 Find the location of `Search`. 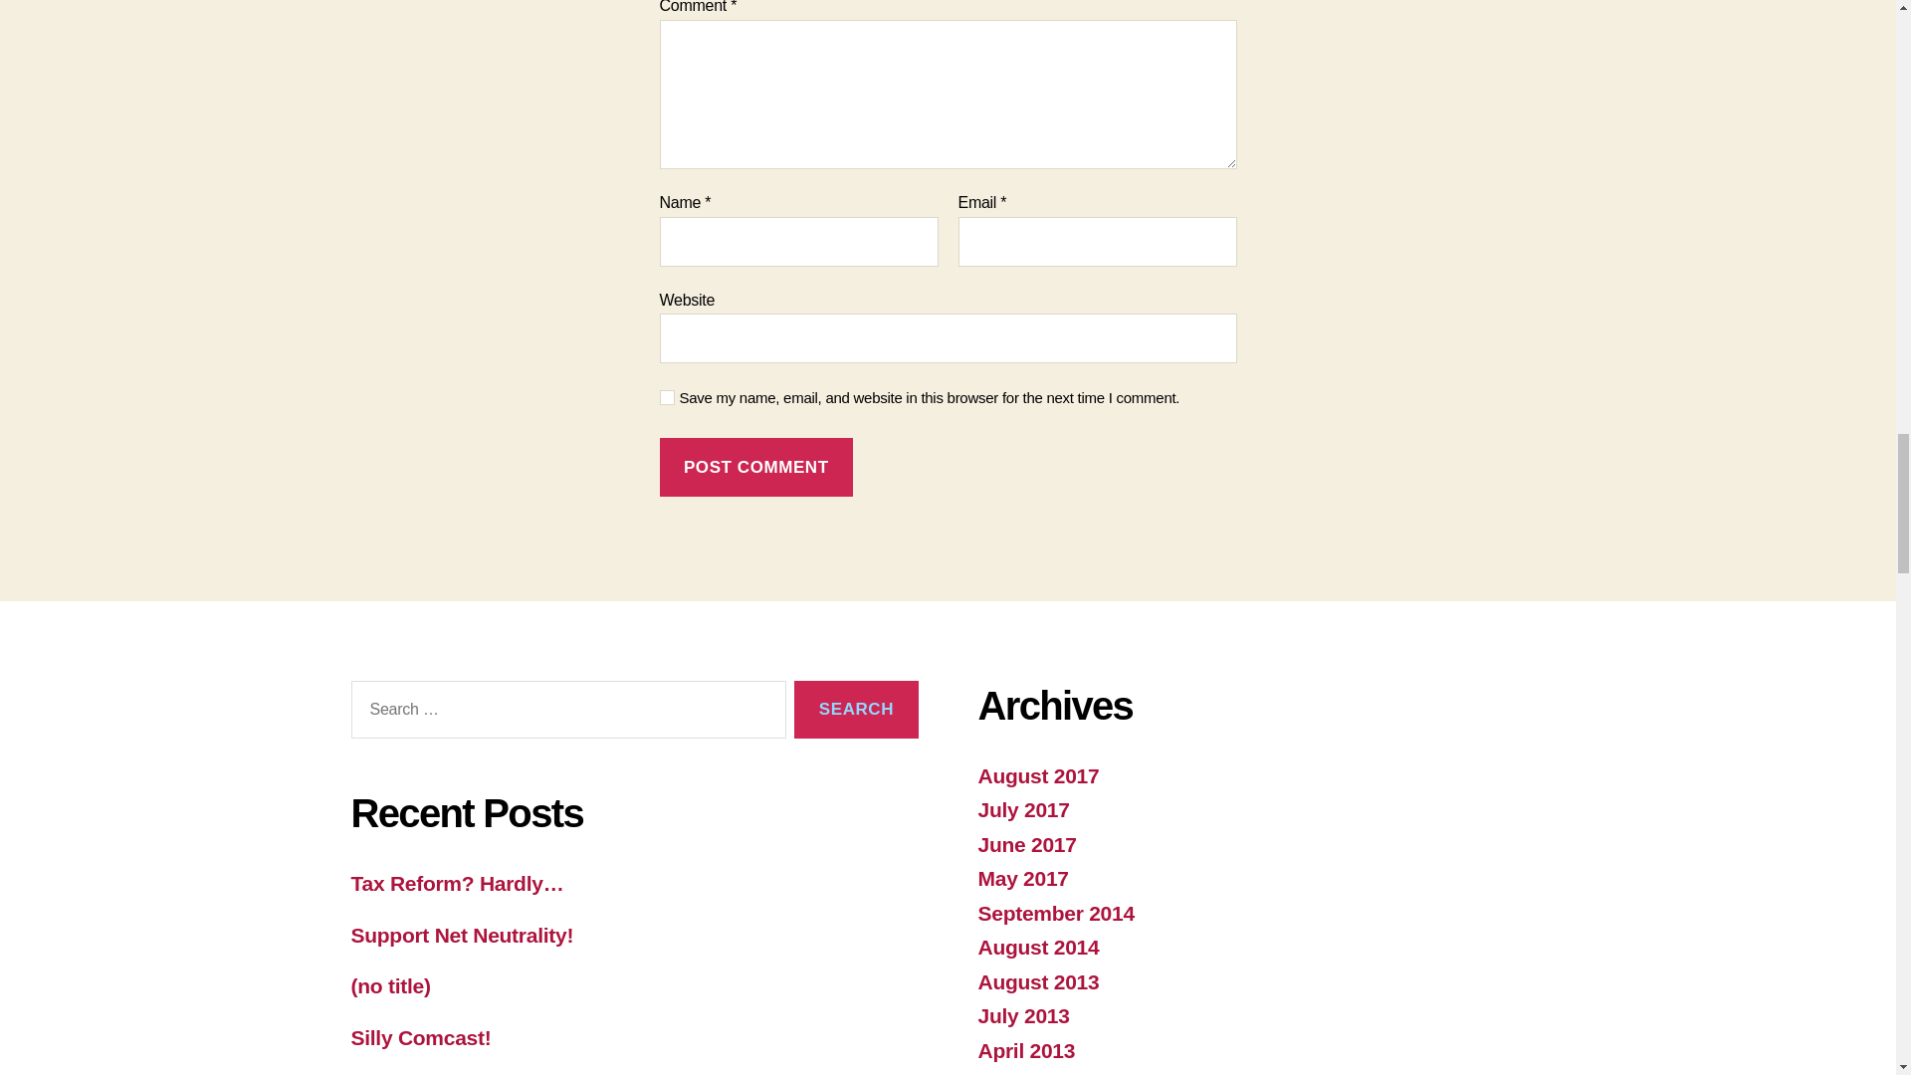

Search is located at coordinates (856, 710).